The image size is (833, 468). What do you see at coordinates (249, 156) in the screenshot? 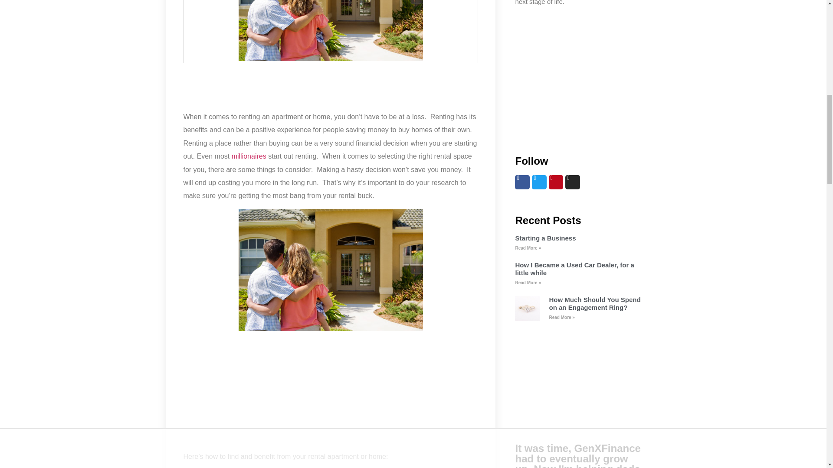
I see `how to become a millionaire` at bounding box center [249, 156].